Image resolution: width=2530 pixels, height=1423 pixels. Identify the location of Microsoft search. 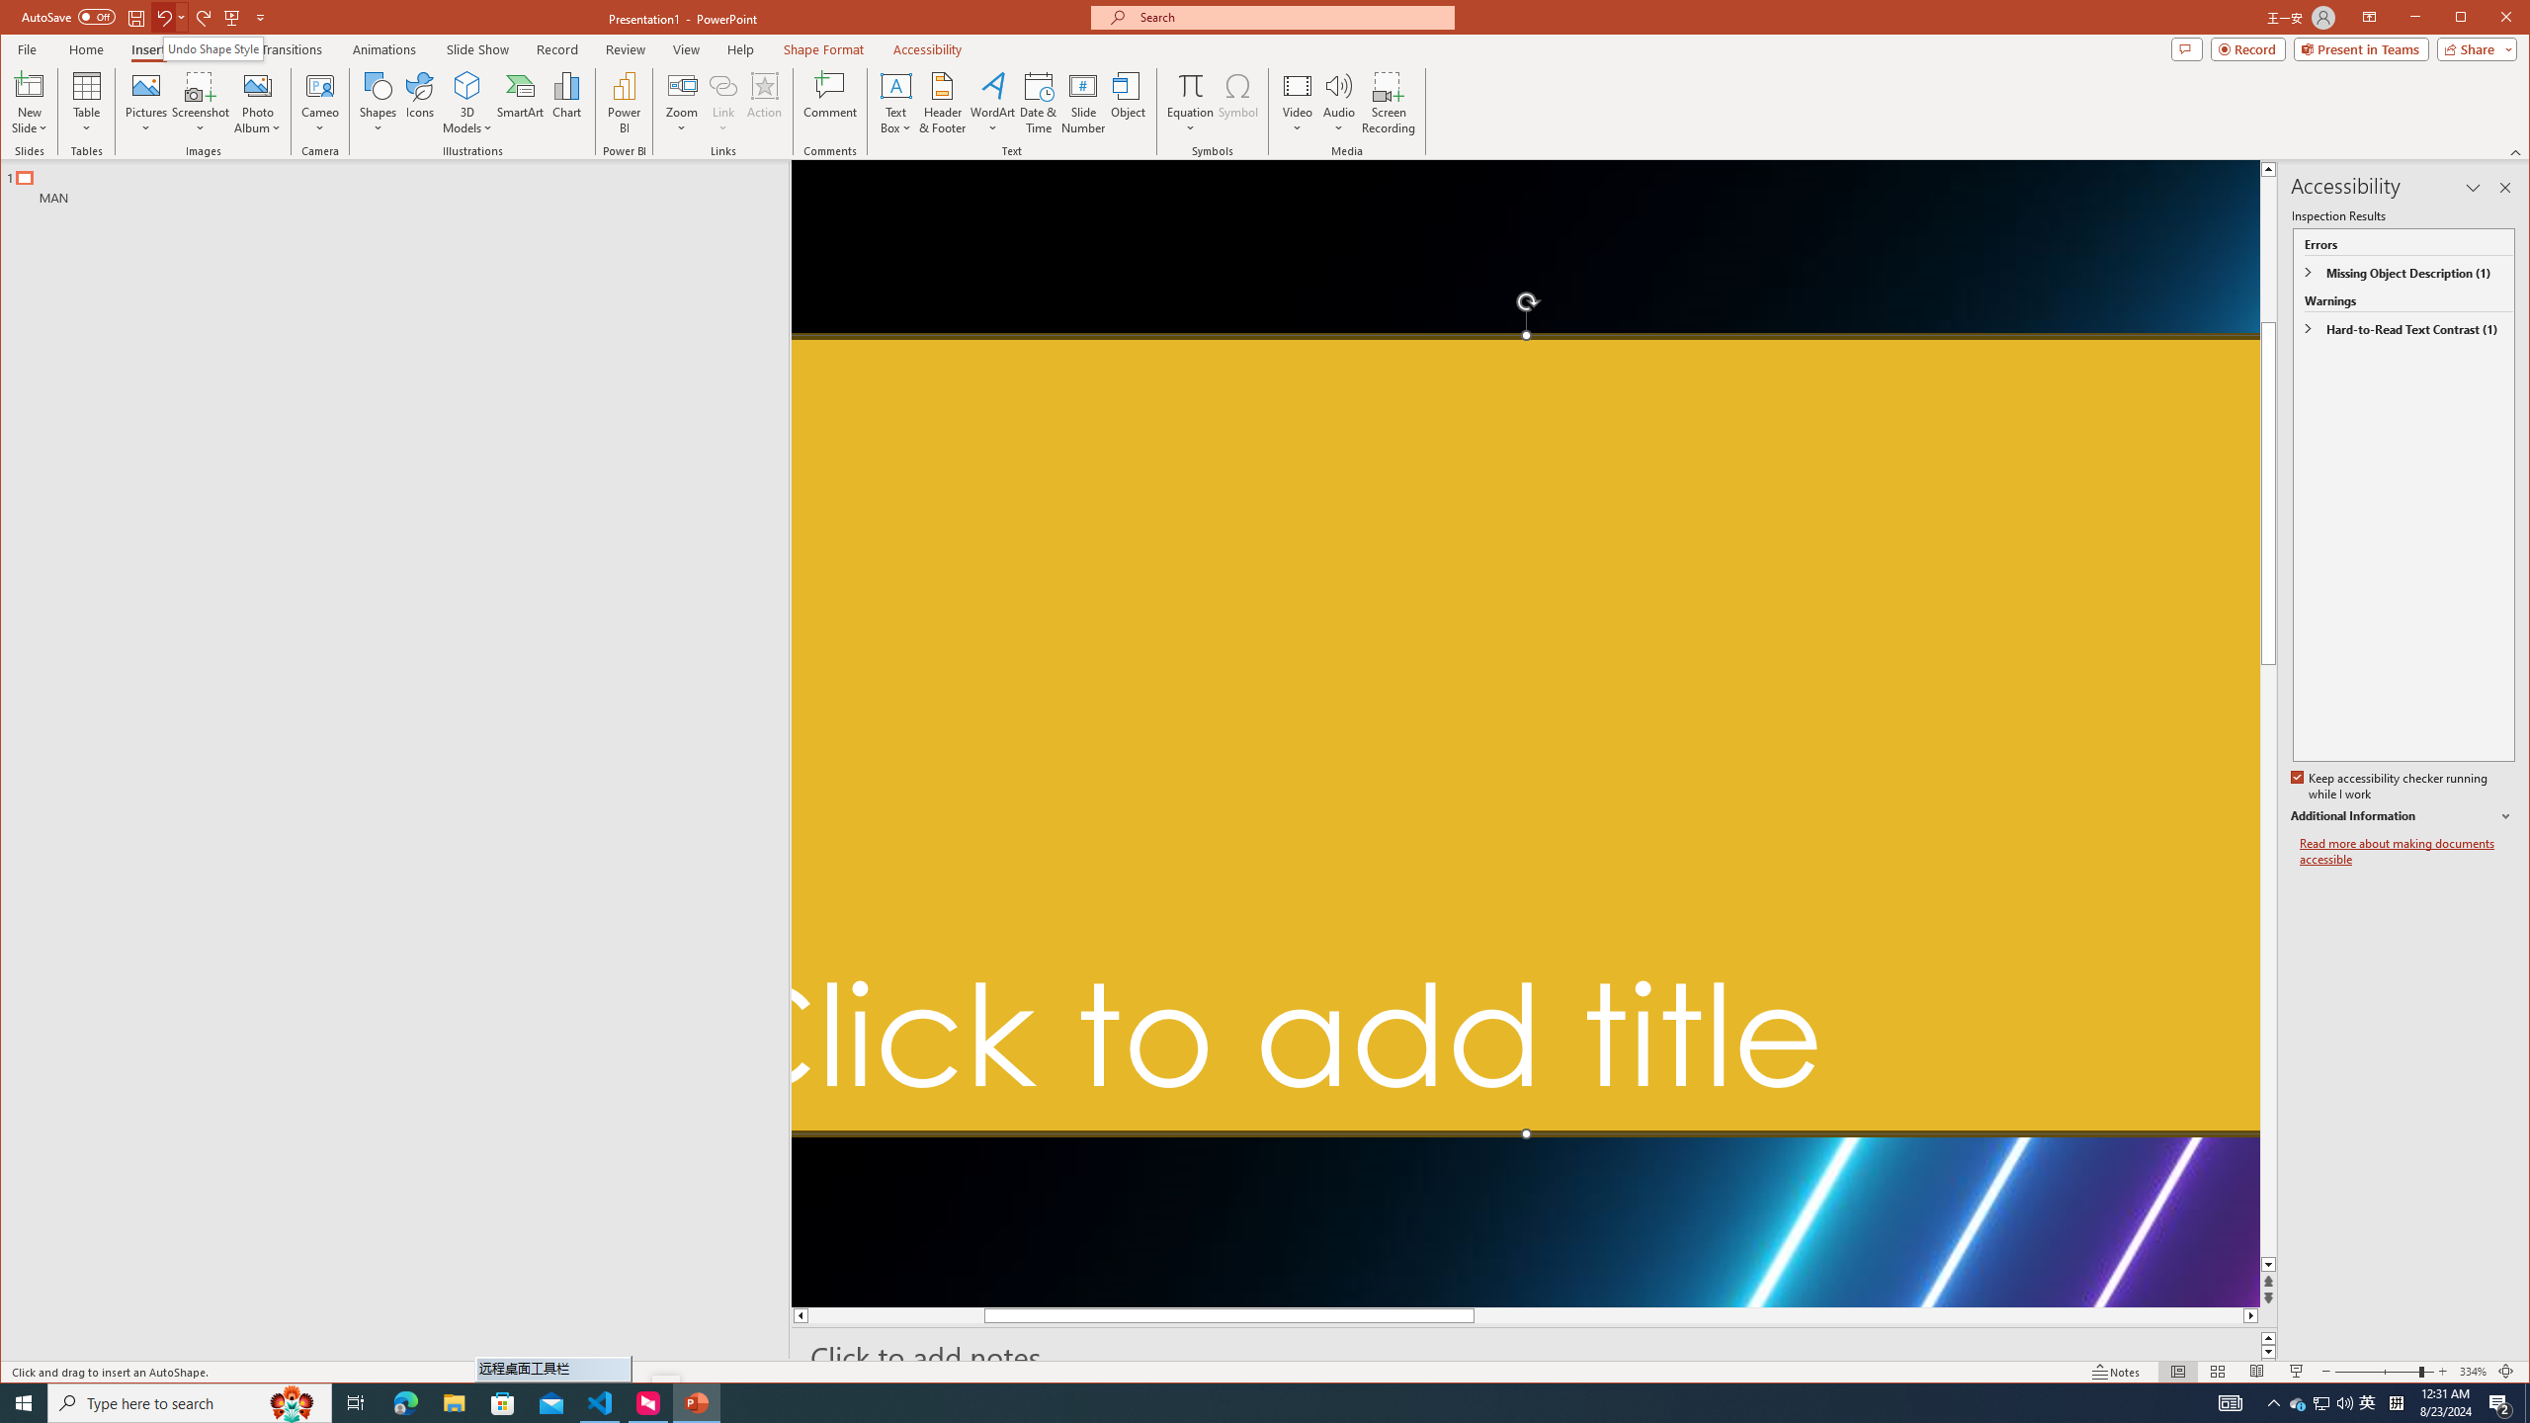
(830, 103).